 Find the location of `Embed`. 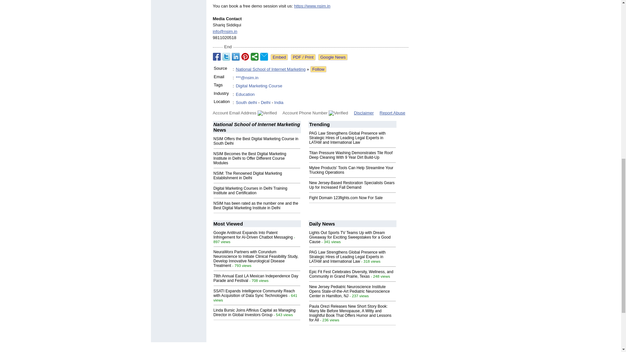

Embed is located at coordinates (279, 57).